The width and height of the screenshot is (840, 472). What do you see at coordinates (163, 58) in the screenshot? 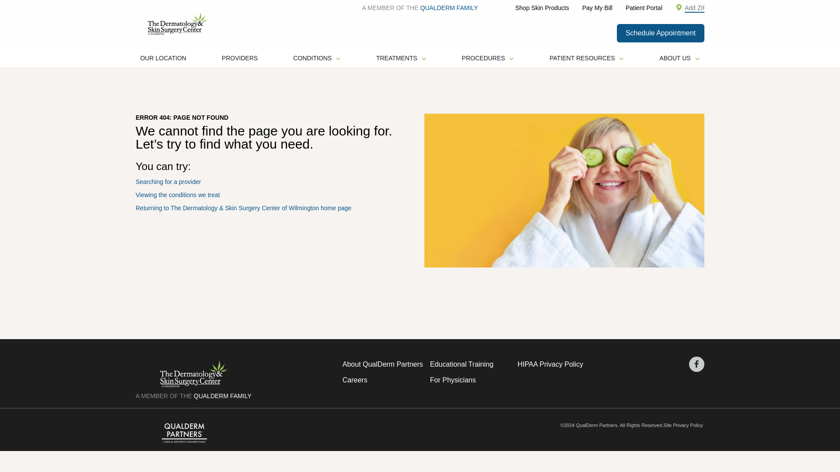
I see `OUR LOCATION` at bounding box center [163, 58].